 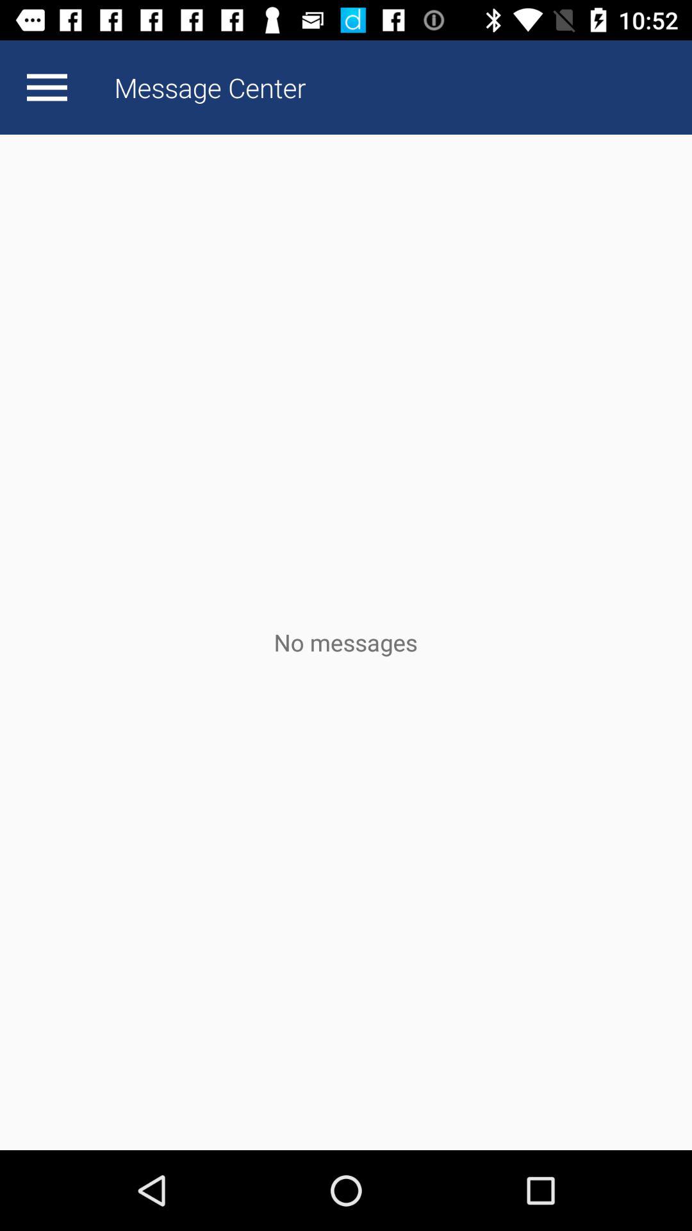 What do you see at coordinates (47, 87) in the screenshot?
I see `press the app to the left of message center app` at bounding box center [47, 87].